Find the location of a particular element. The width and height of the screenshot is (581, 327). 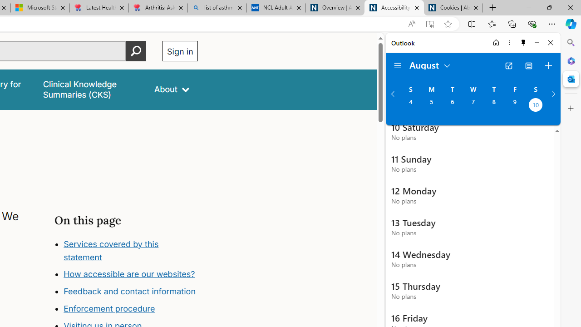

Arthritis: Ask Health Professionals is located at coordinates (158, 8).